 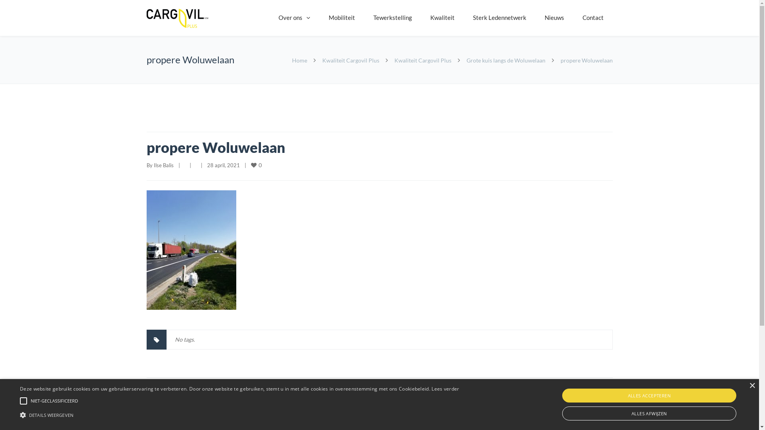 I want to click on Kwaliteit, so click(x=442, y=18).